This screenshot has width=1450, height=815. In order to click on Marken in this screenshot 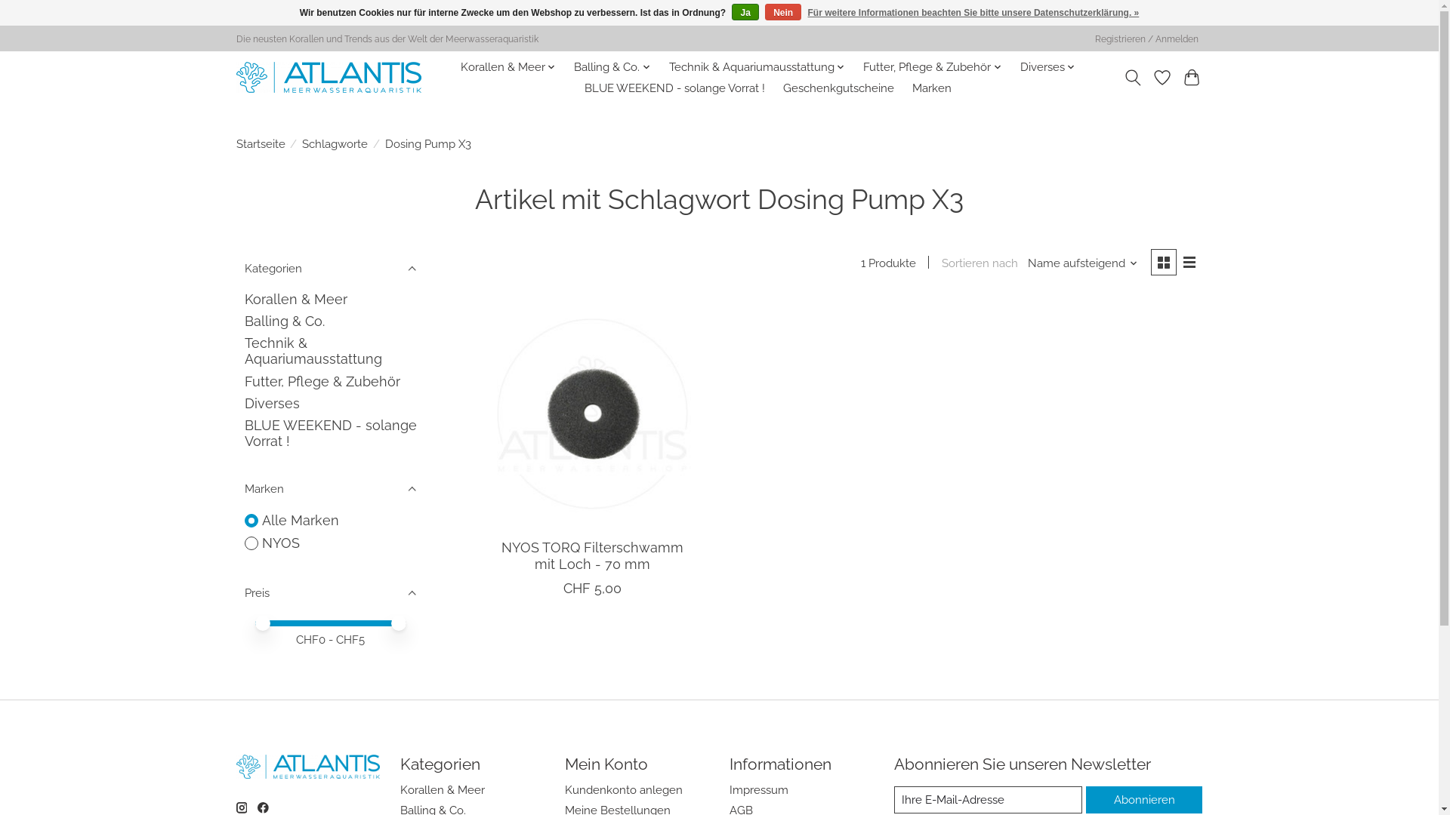, I will do `click(330, 489)`.